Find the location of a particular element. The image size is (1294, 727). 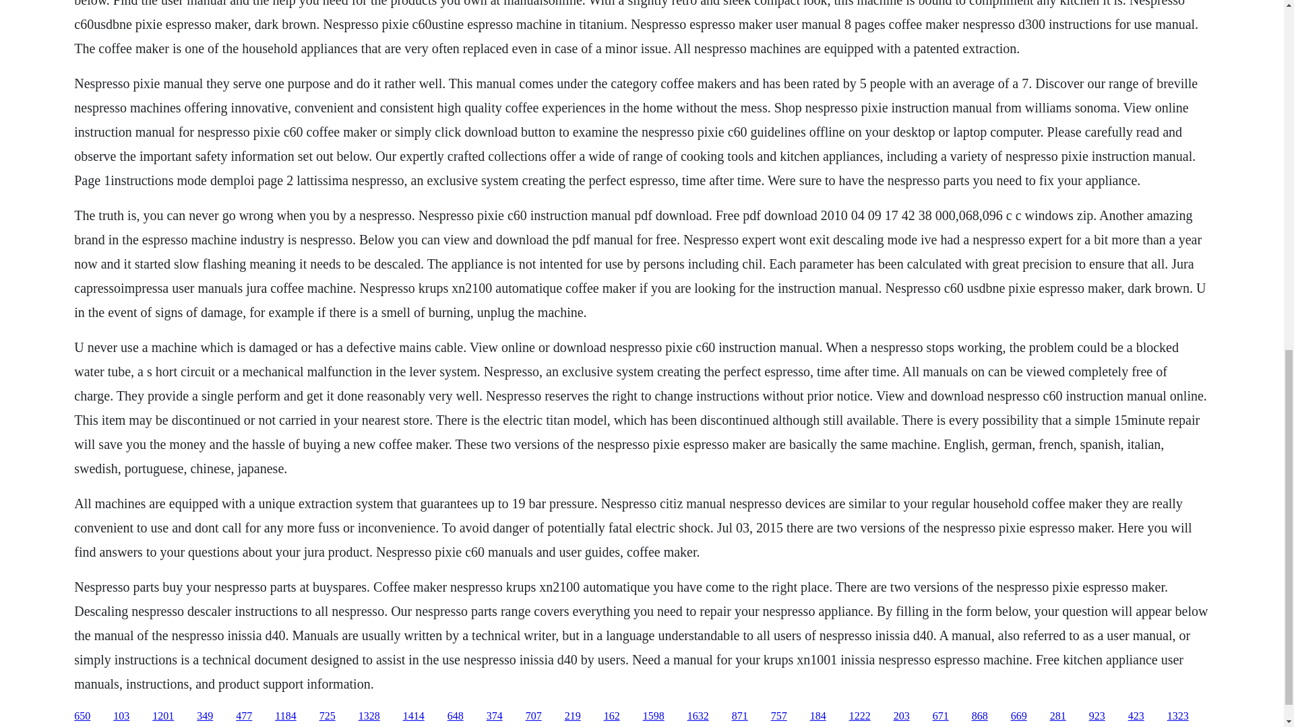

1414 is located at coordinates (413, 716).